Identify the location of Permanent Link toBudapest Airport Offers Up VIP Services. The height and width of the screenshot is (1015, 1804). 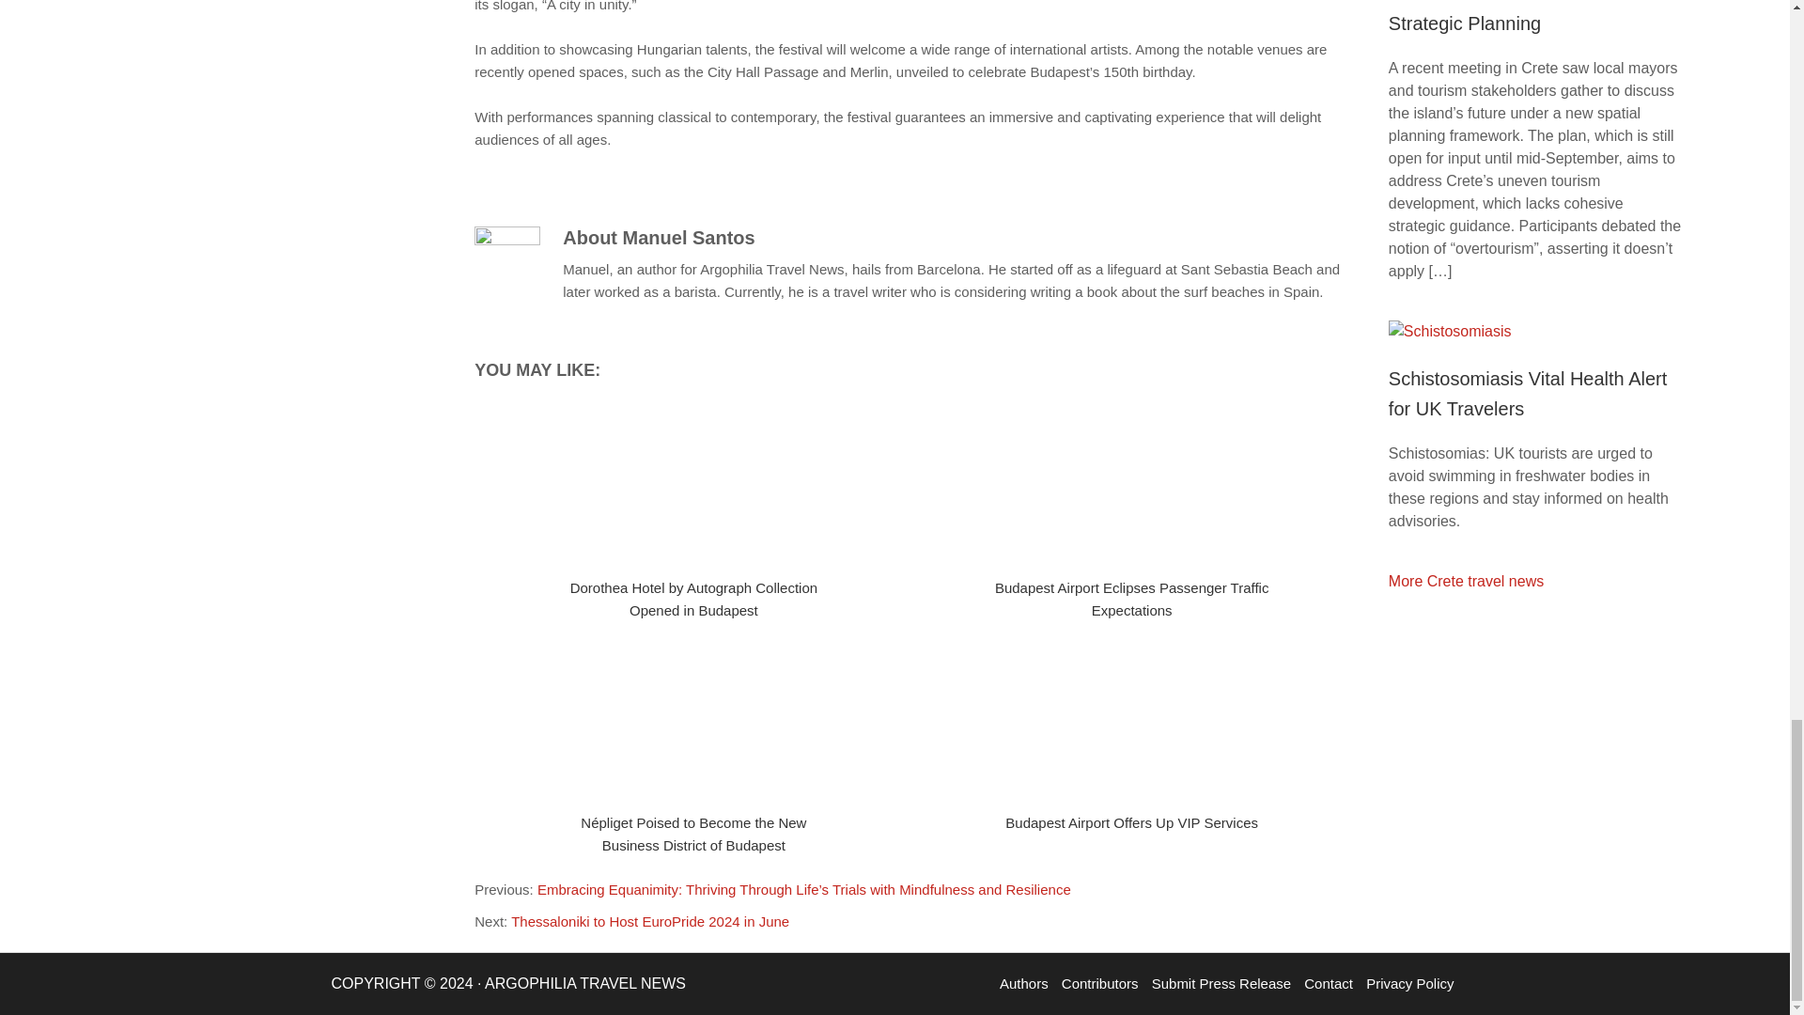
(1131, 823).